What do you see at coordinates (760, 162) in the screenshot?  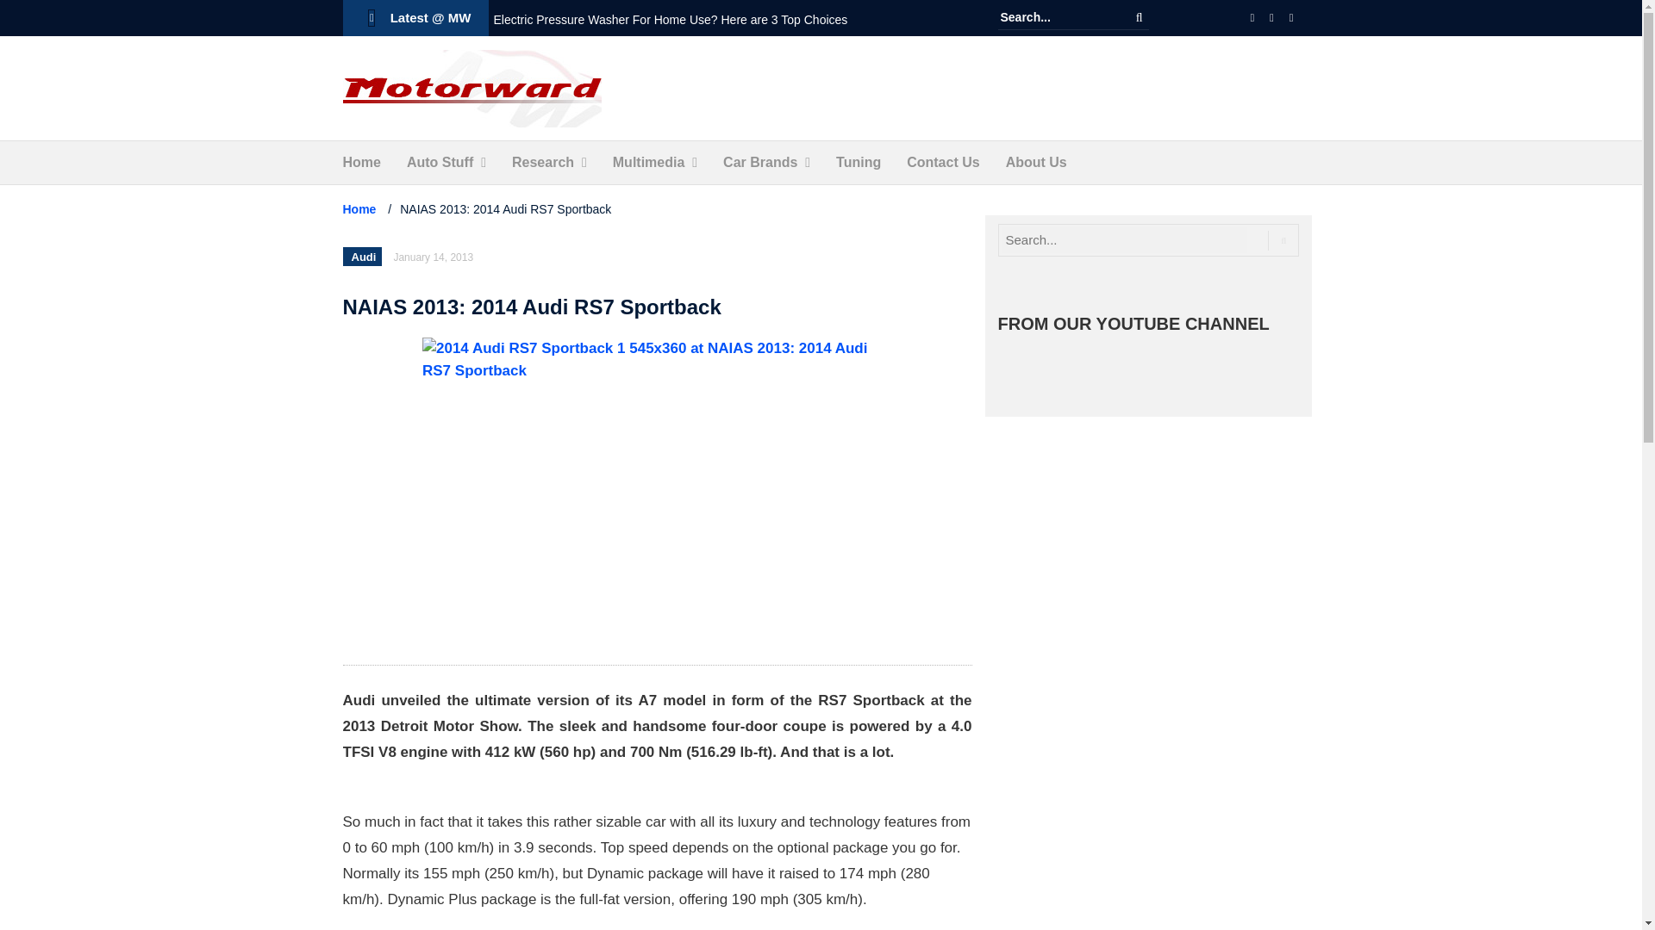 I see `Car Brands` at bounding box center [760, 162].